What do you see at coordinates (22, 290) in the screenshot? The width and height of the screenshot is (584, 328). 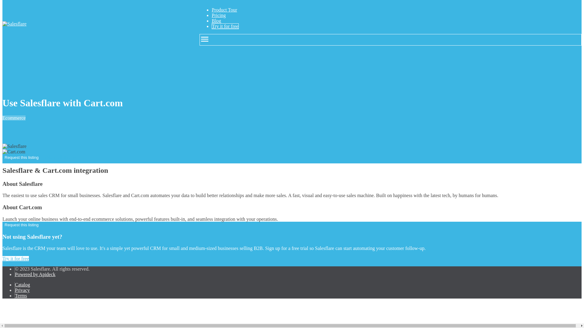 I see `Privacy` at bounding box center [22, 290].